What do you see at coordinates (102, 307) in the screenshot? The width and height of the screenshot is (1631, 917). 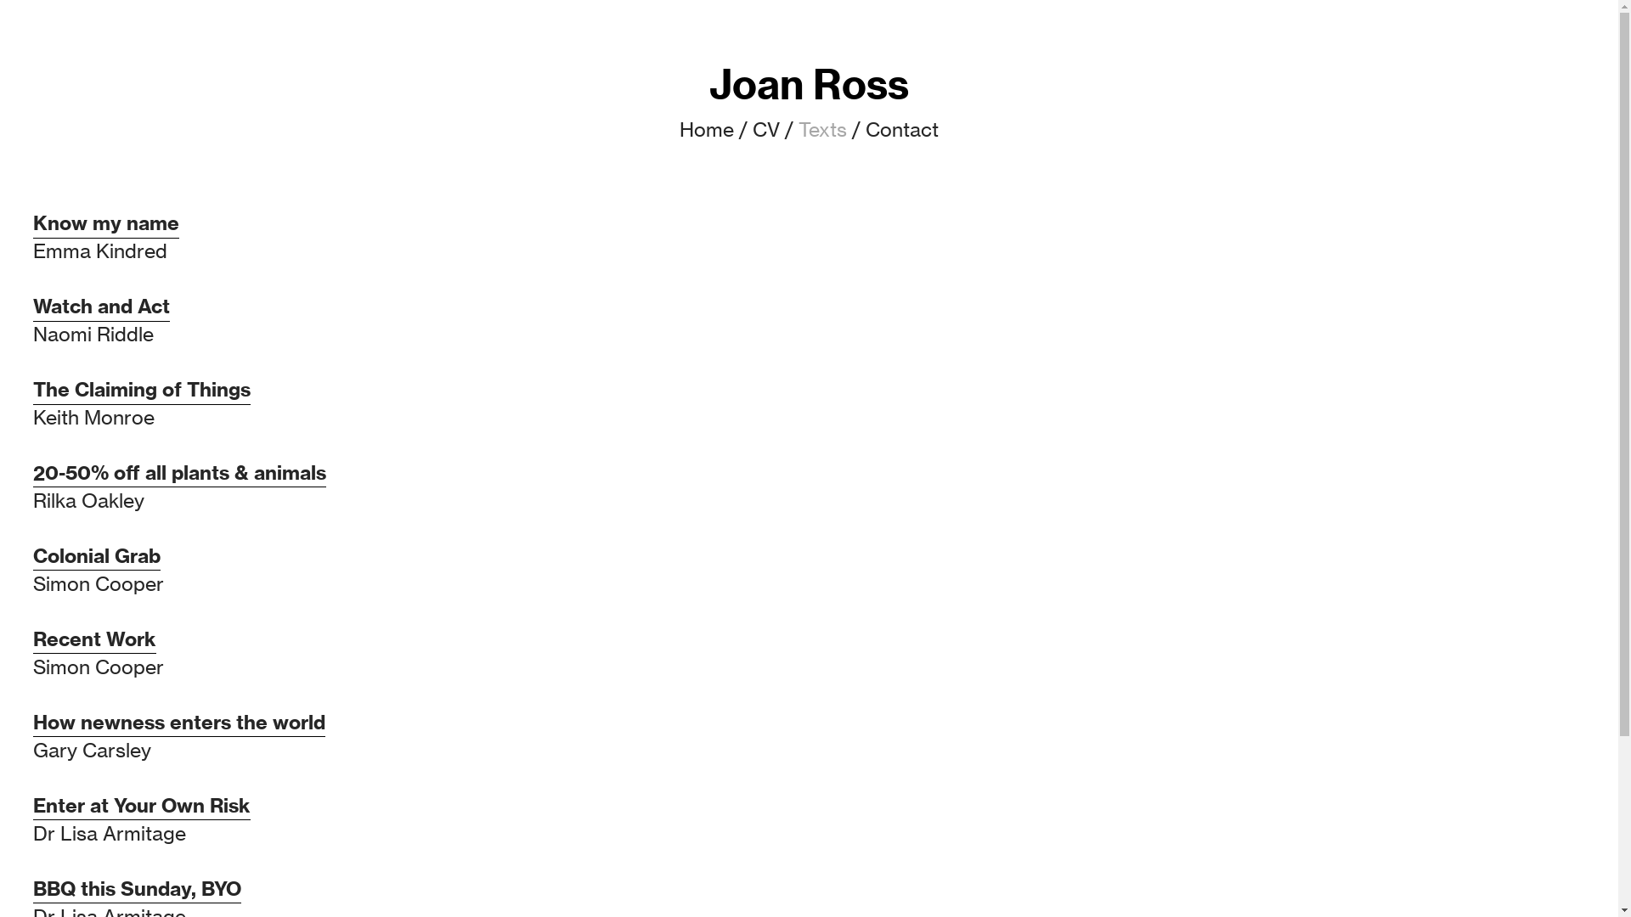 I see `Watch and Act` at bounding box center [102, 307].